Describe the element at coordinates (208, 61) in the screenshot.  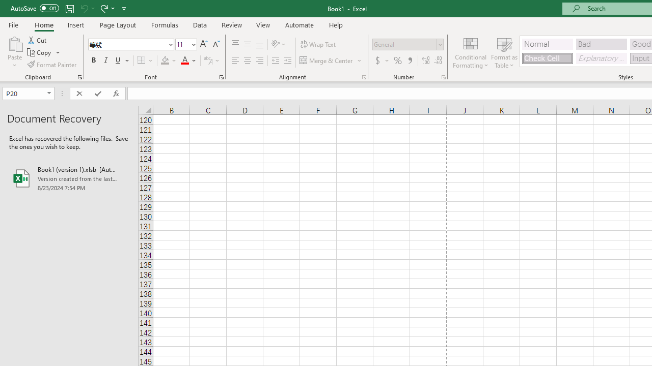
I see `Show Phonetic Field` at that location.